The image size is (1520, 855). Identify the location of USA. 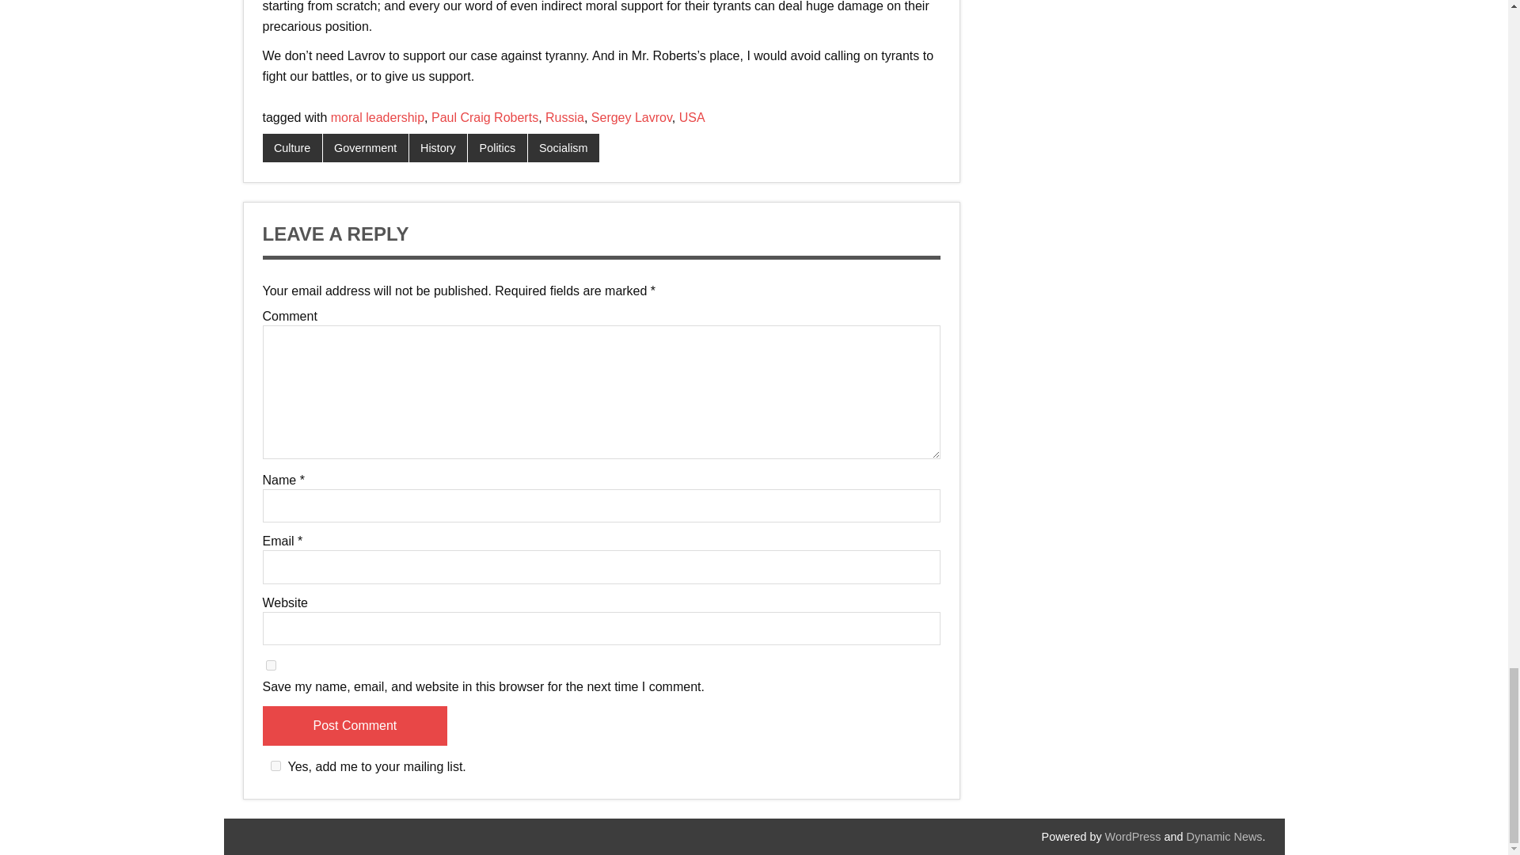
(692, 117).